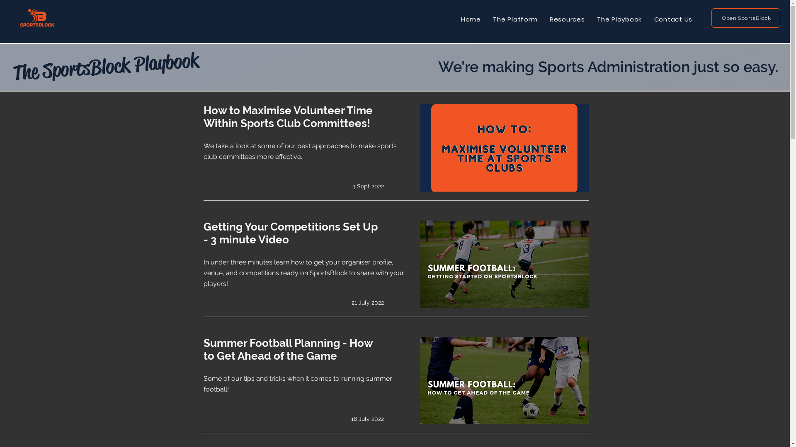  Describe the element at coordinates (746, 18) in the screenshot. I see `Open SportsBlock` at that location.